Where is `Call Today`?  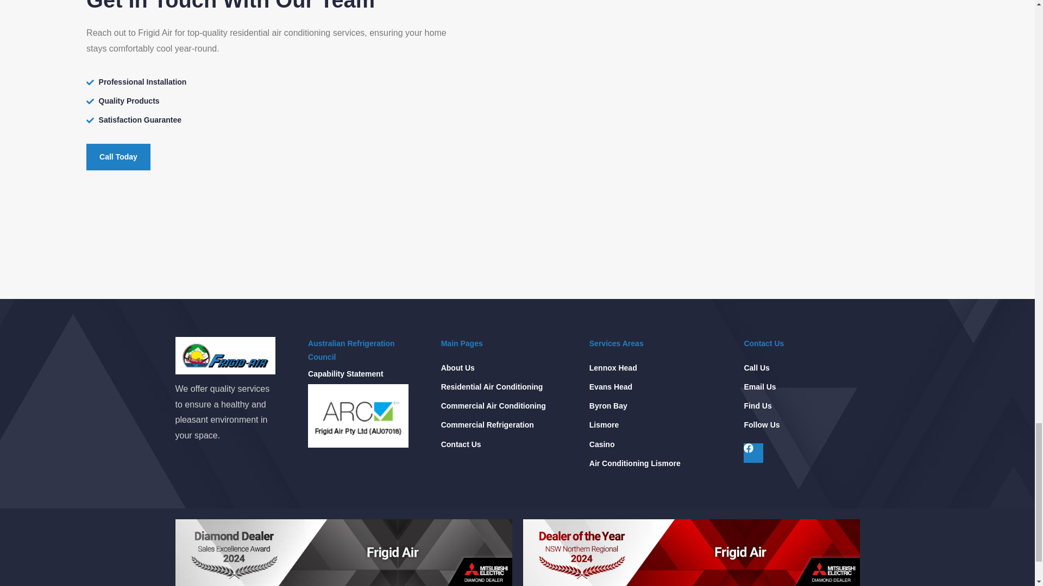 Call Today is located at coordinates (118, 157).